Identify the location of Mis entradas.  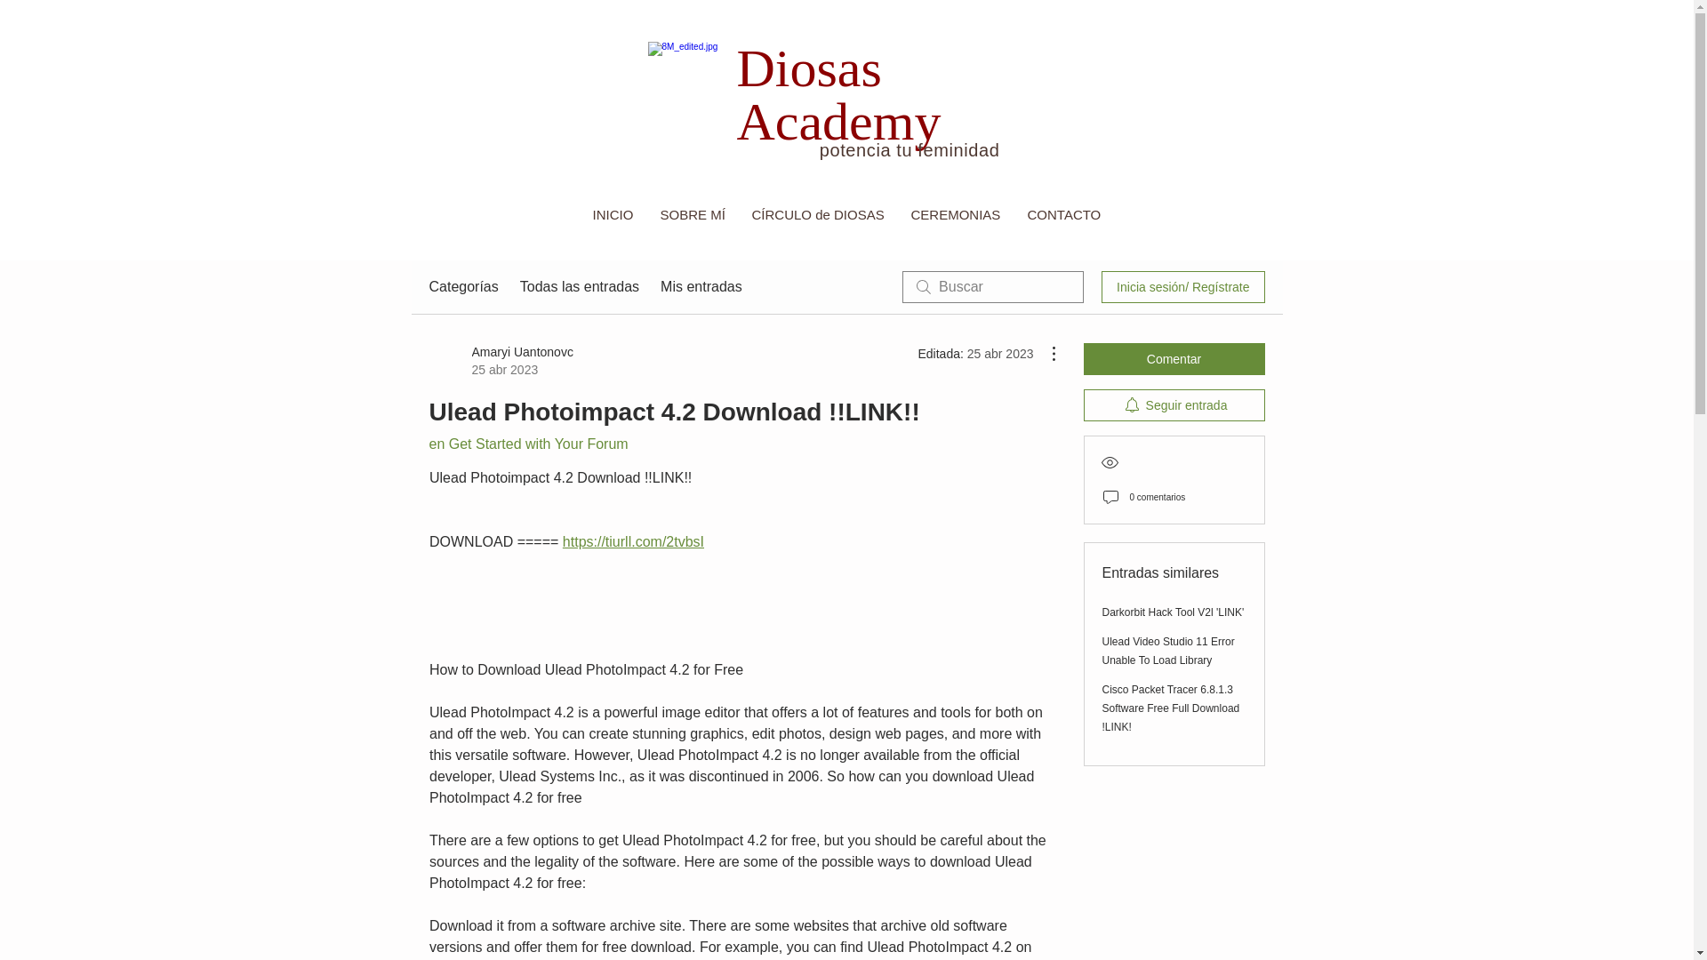
(701, 286).